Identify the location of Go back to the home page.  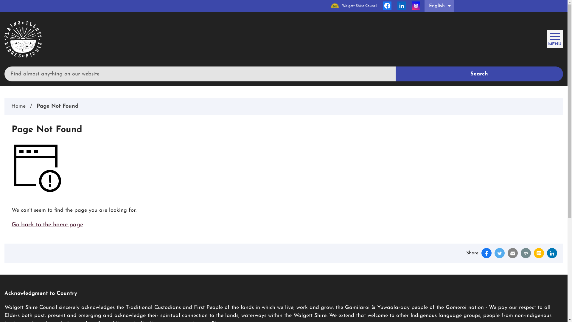
(47, 225).